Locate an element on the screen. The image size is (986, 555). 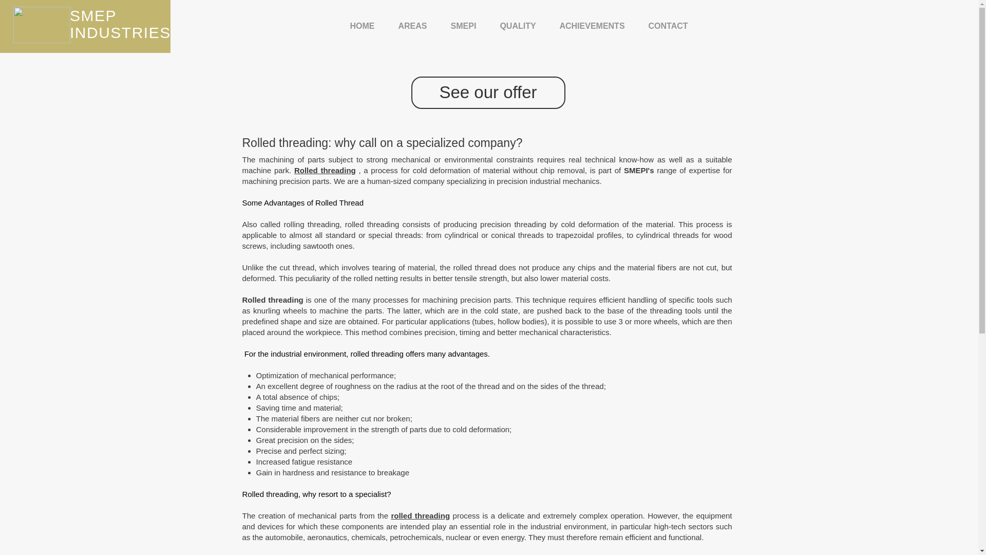
QUALITY is located at coordinates (518, 26).